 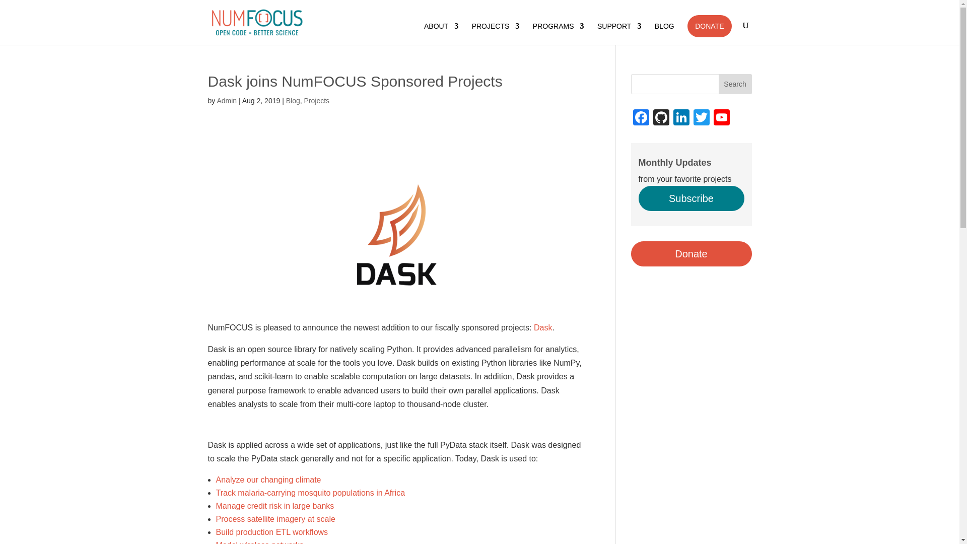 I want to click on ABOUT, so click(x=441, y=33).